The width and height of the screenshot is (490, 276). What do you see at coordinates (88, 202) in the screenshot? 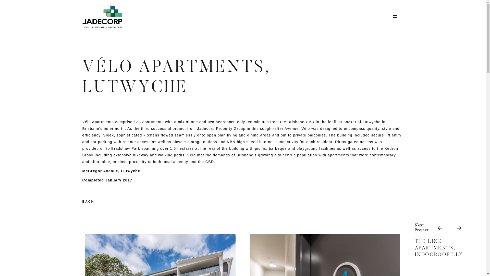
I see `BACK` at bounding box center [88, 202].